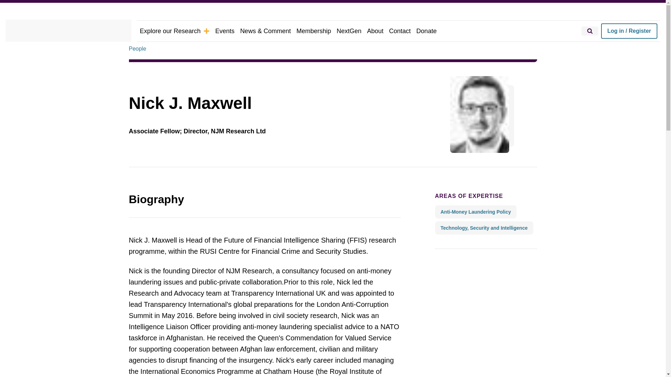 The height and width of the screenshot is (377, 671). Describe the element at coordinates (475, 212) in the screenshot. I see `Anti-Money Laundering Policy` at that location.